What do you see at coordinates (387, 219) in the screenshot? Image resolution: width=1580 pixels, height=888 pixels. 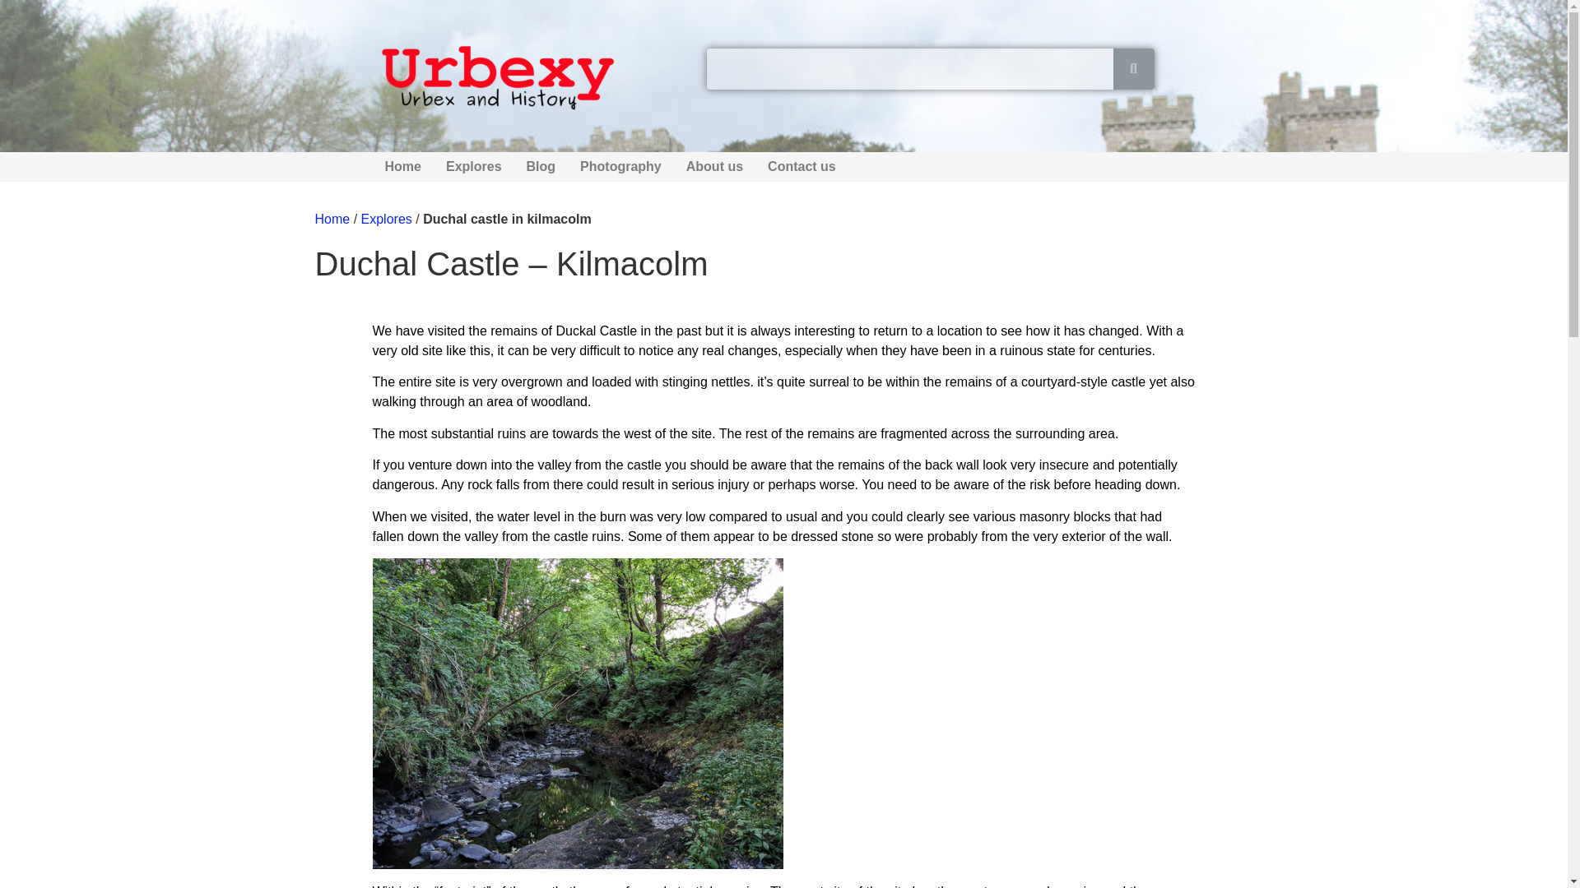 I see `Explores` at bounding box center [387, 219].